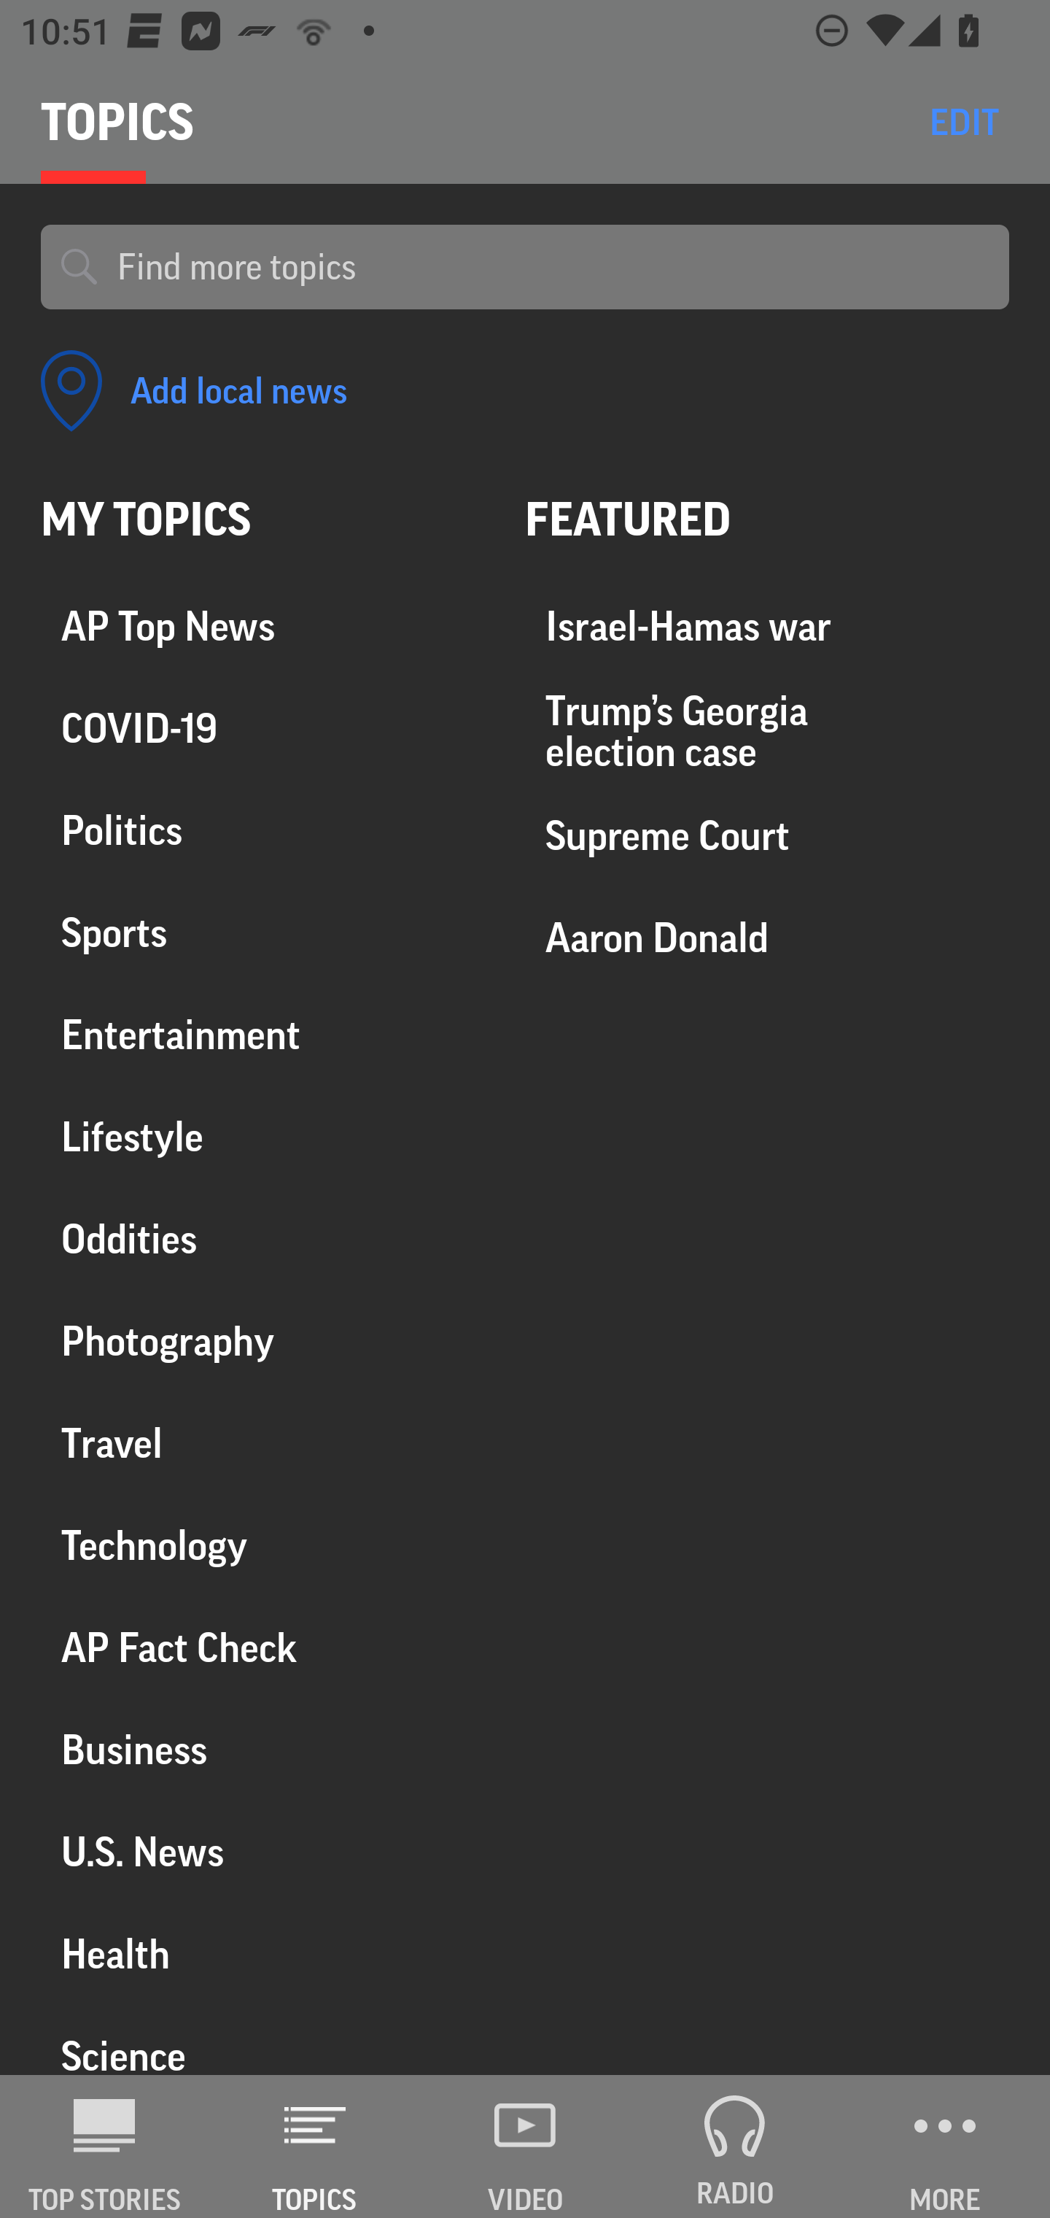  Describe the element at coordinates (262, 1443) in the screenshot. I see `Travel` at that location.